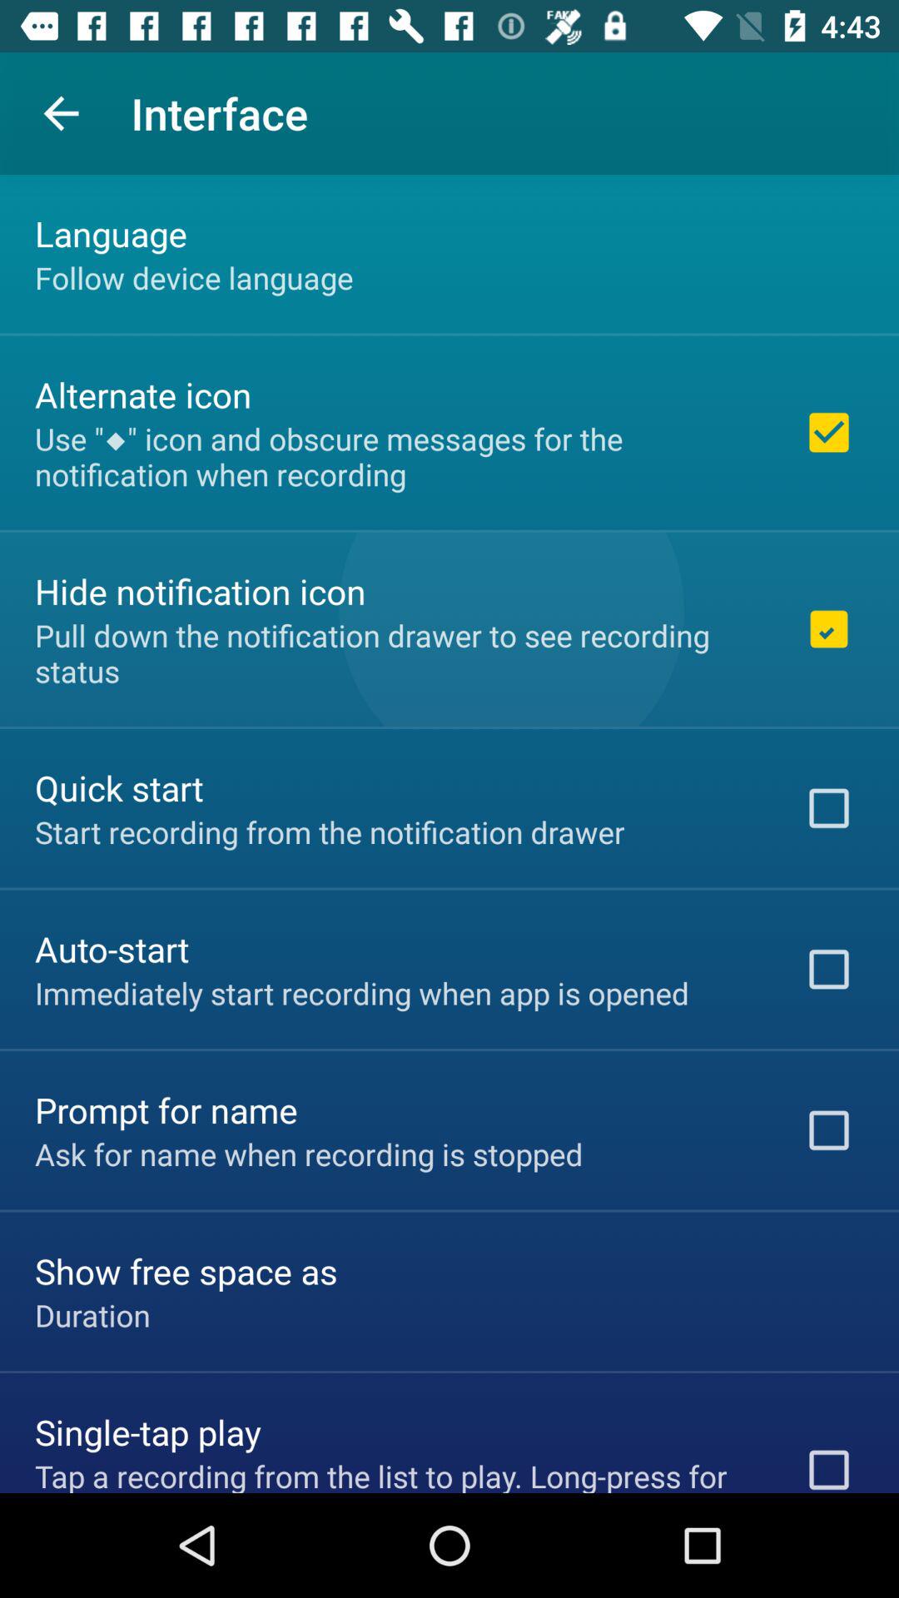 The width and height of the screenshot is (899, 1598). Describe the element at coordinates (186, 1270) in the screenshot. I see `select the show free space` at that location.